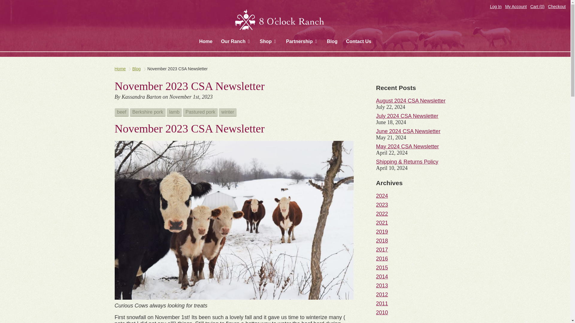  Describe the element at coordinates (557, 7) in the screenshot. I see `Checkout` at that location.